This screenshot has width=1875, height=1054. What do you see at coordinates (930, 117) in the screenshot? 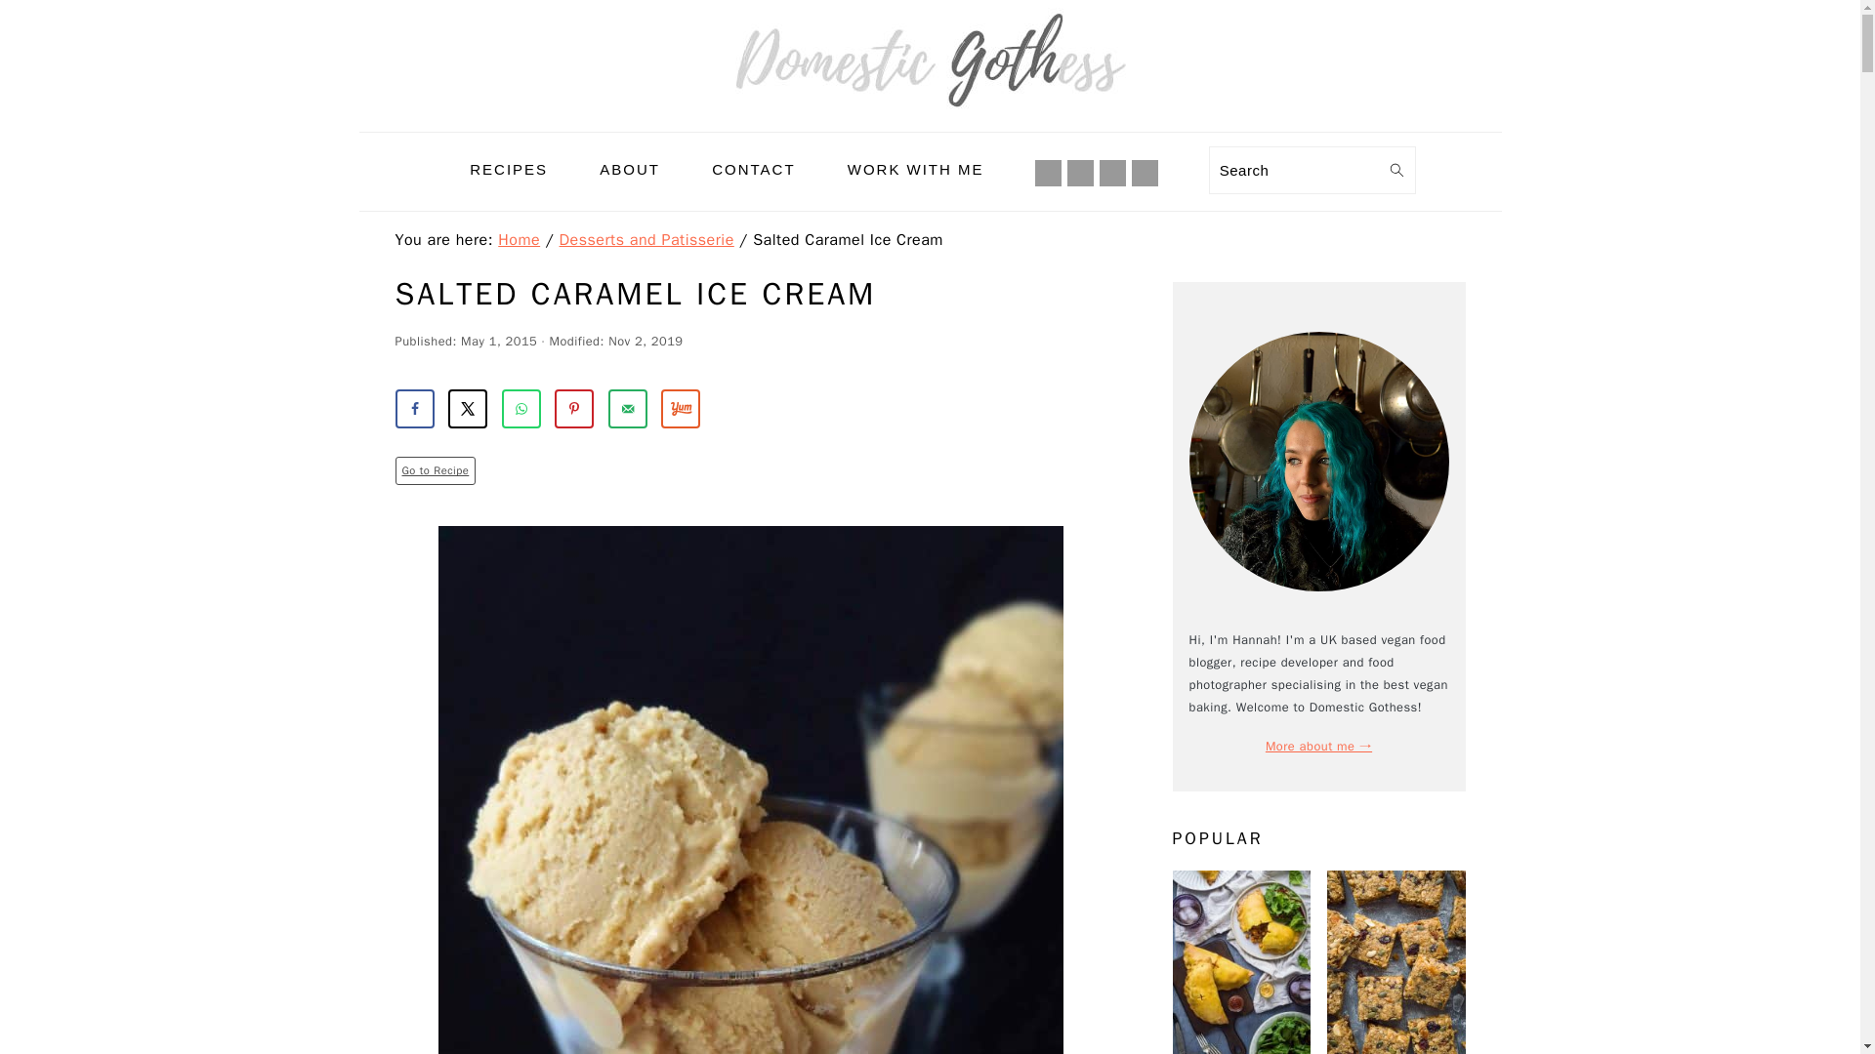
I see `Domestic Gothess` at bounding box center [930, 117].